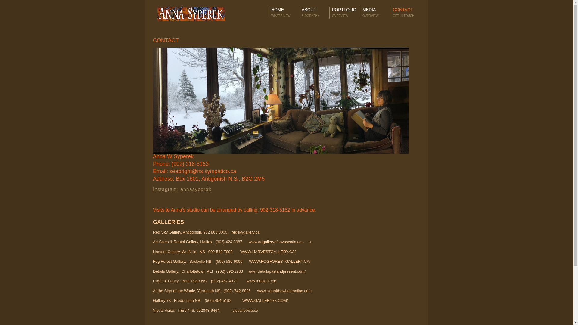 The width and height of the screenshot is (578, 325). Describe the element at coordinates (306, 261) in the screenshot. I see `.CA/` at that location.